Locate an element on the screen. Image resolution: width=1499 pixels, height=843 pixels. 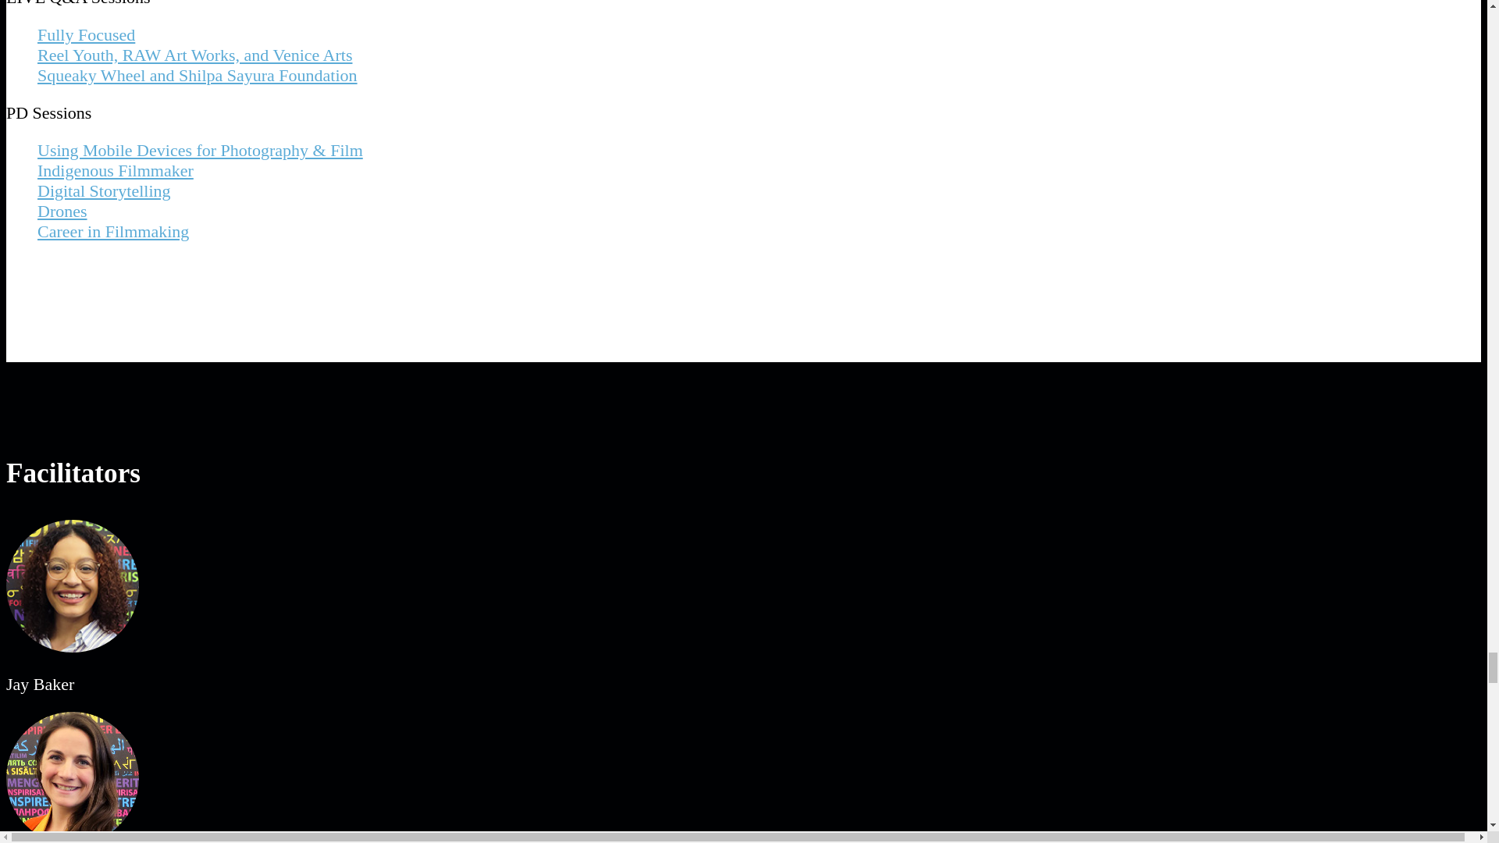
Drones is located at coordinates (62, 211).